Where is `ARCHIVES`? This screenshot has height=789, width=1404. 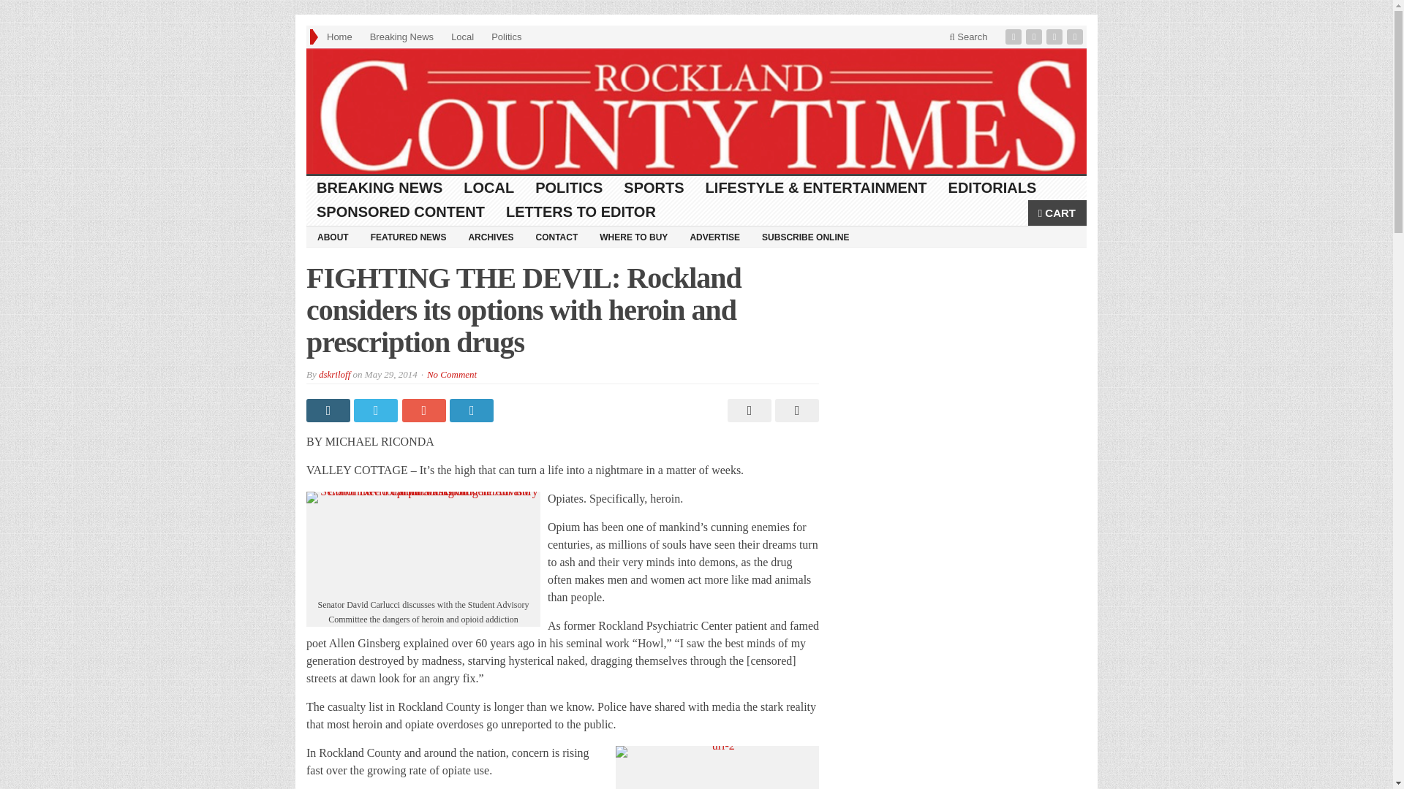 ARCHIVES is located at coordinates (490, 237).